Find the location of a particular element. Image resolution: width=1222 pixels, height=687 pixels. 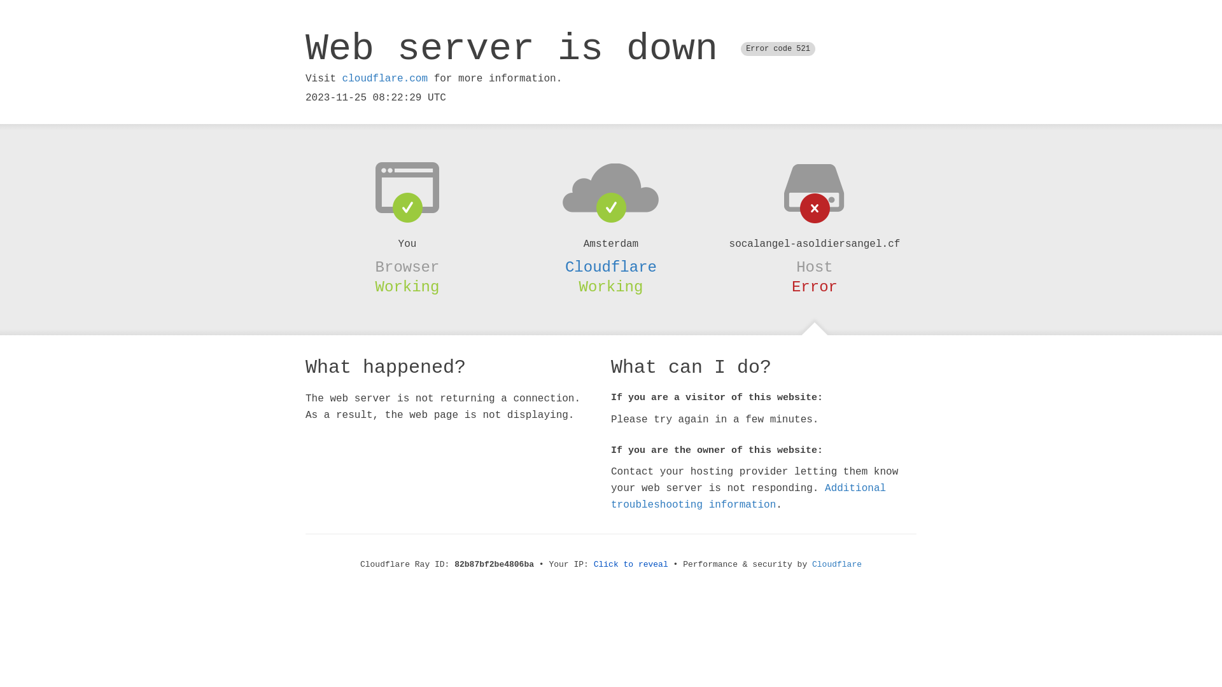

Cloudflare is located at coordinates (611, 267).